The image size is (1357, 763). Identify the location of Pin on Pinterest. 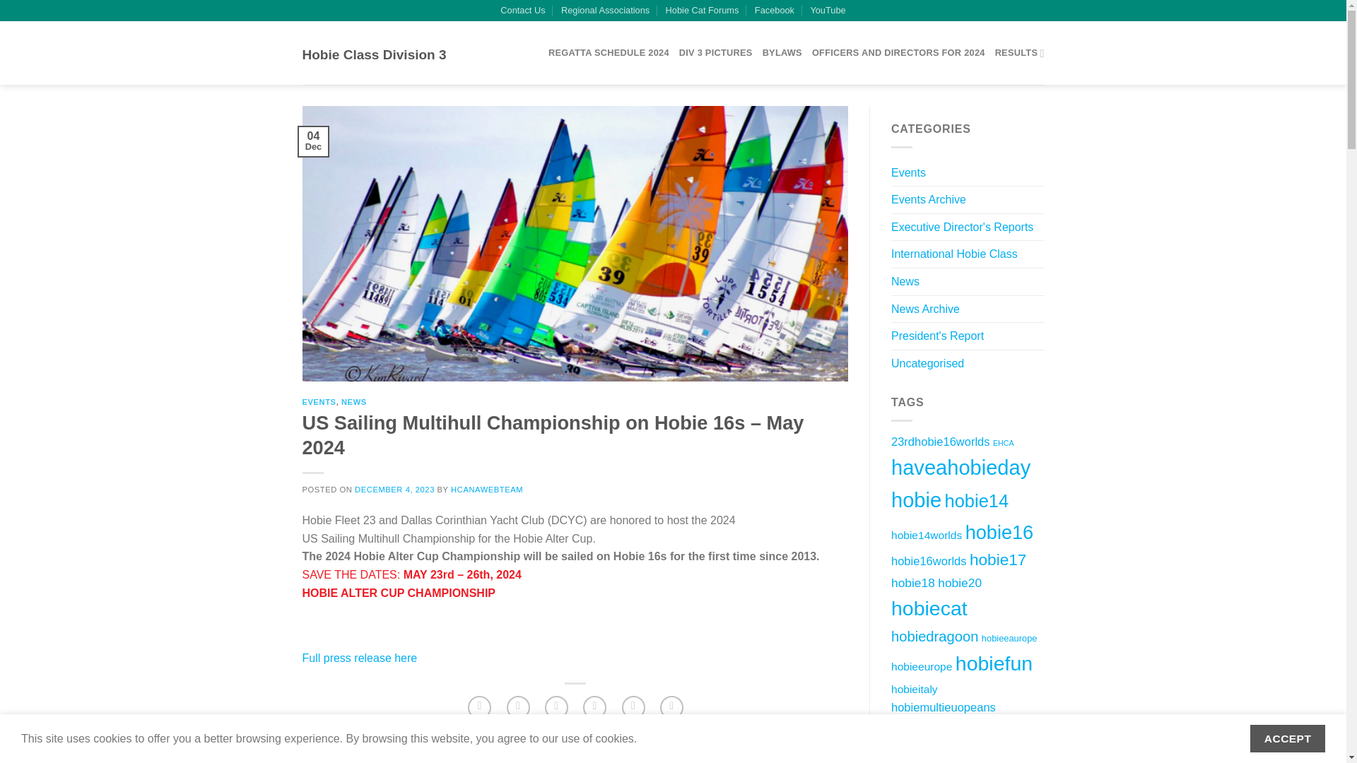
(595, 707).